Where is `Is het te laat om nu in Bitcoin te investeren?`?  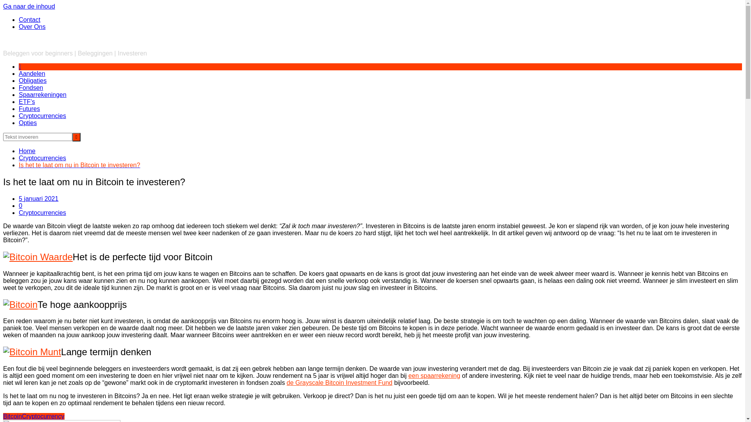 Is het te laat om nu in Bitcoin te investeren? is located at coordinates (79, 165).